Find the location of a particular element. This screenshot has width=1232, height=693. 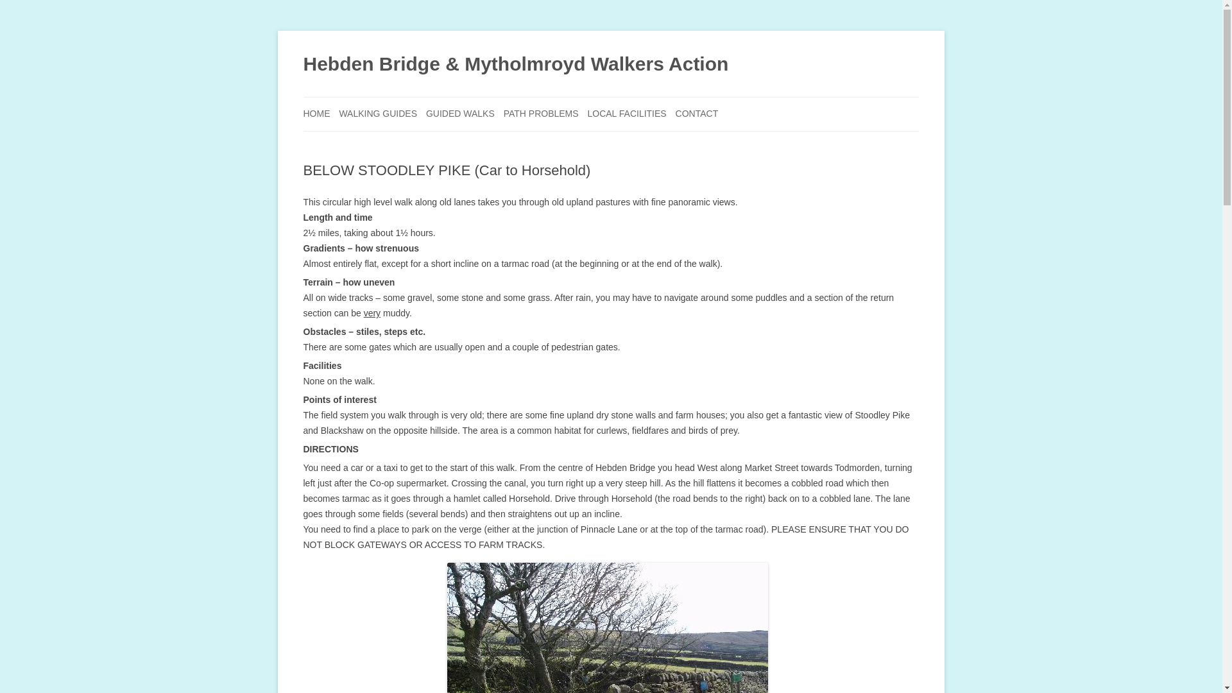

HOME is located at coordinates (316, 114).